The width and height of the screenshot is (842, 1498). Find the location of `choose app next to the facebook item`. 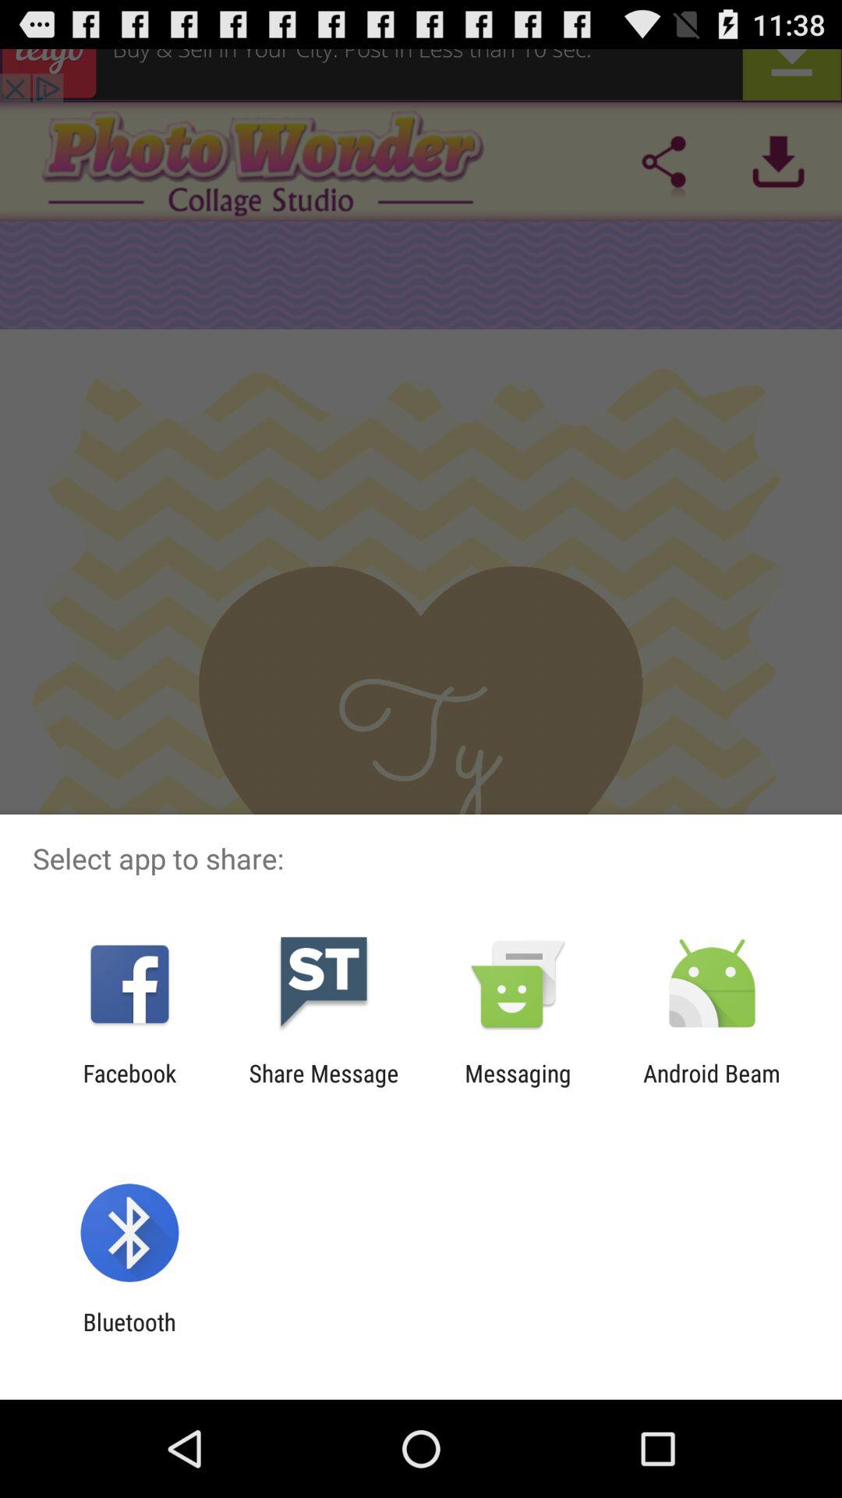

choose app next to the facebook item is located at coordinates (324, 1087).